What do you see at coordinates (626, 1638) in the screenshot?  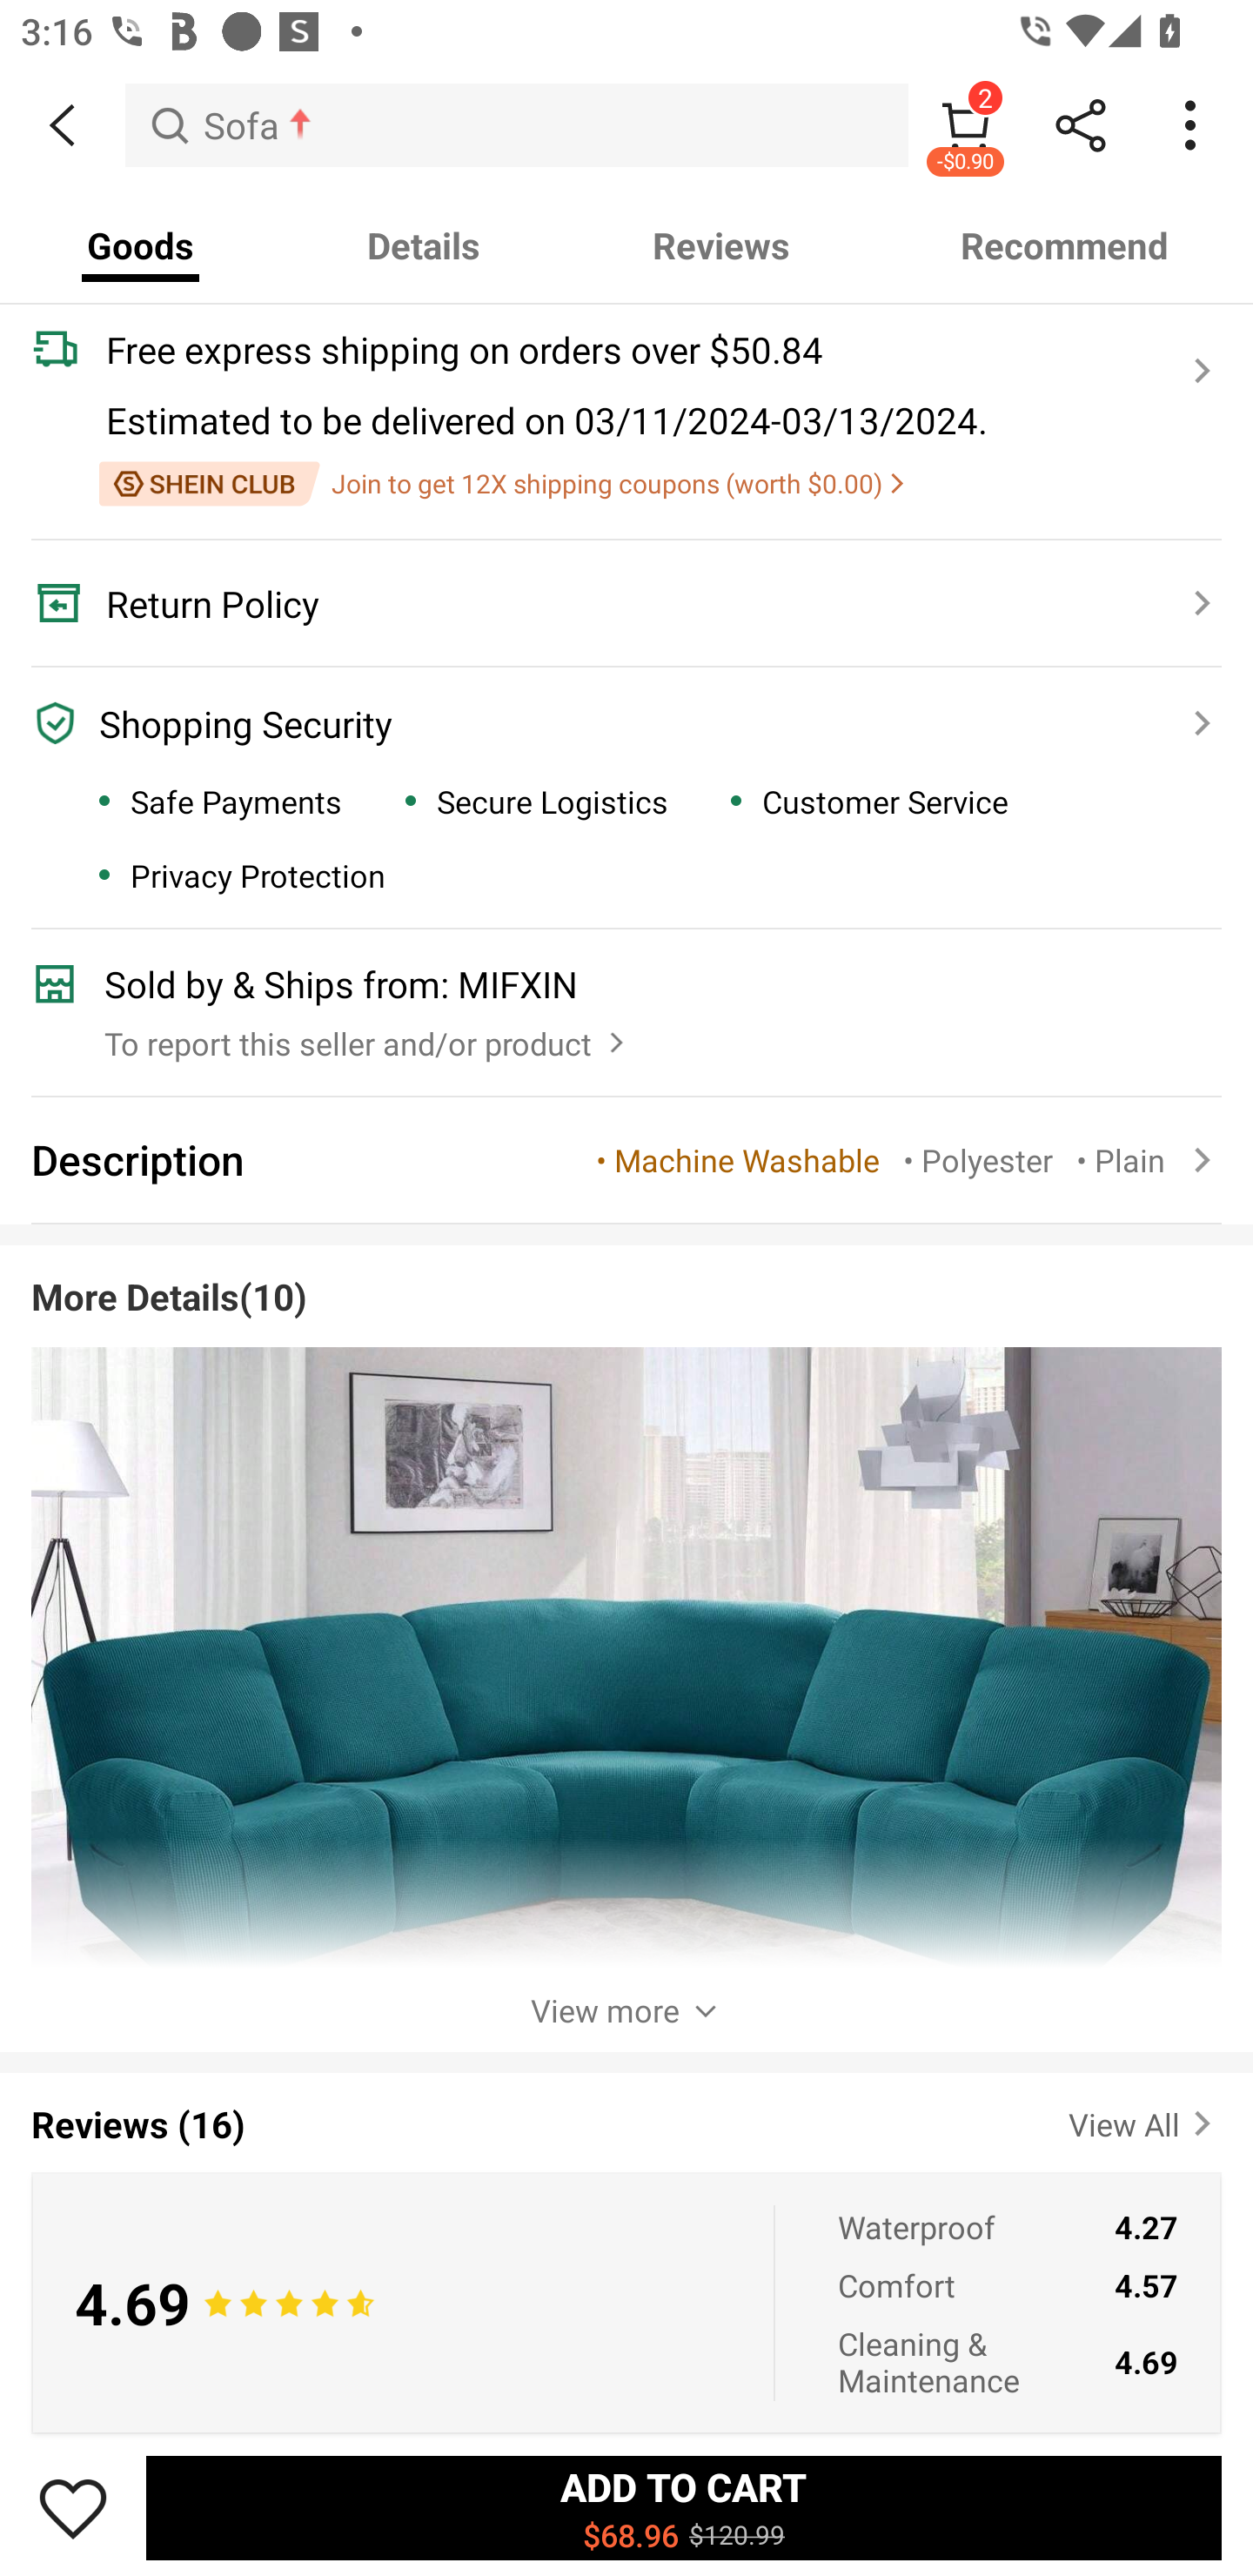 I see `More Details(10) View more` at bounding box center [626, 1638].